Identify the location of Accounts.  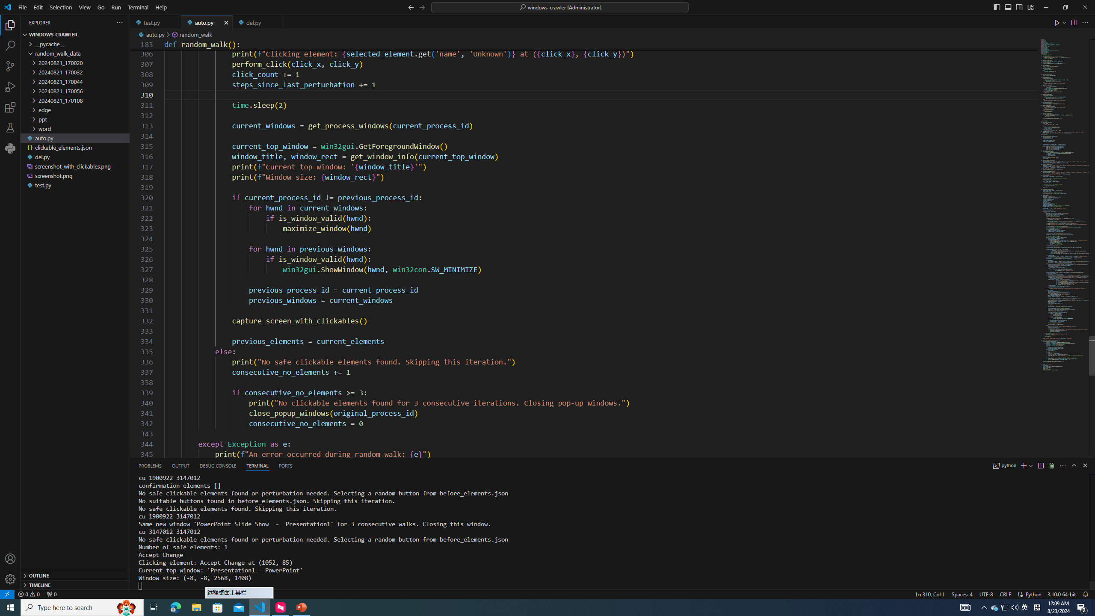
(10, 559).